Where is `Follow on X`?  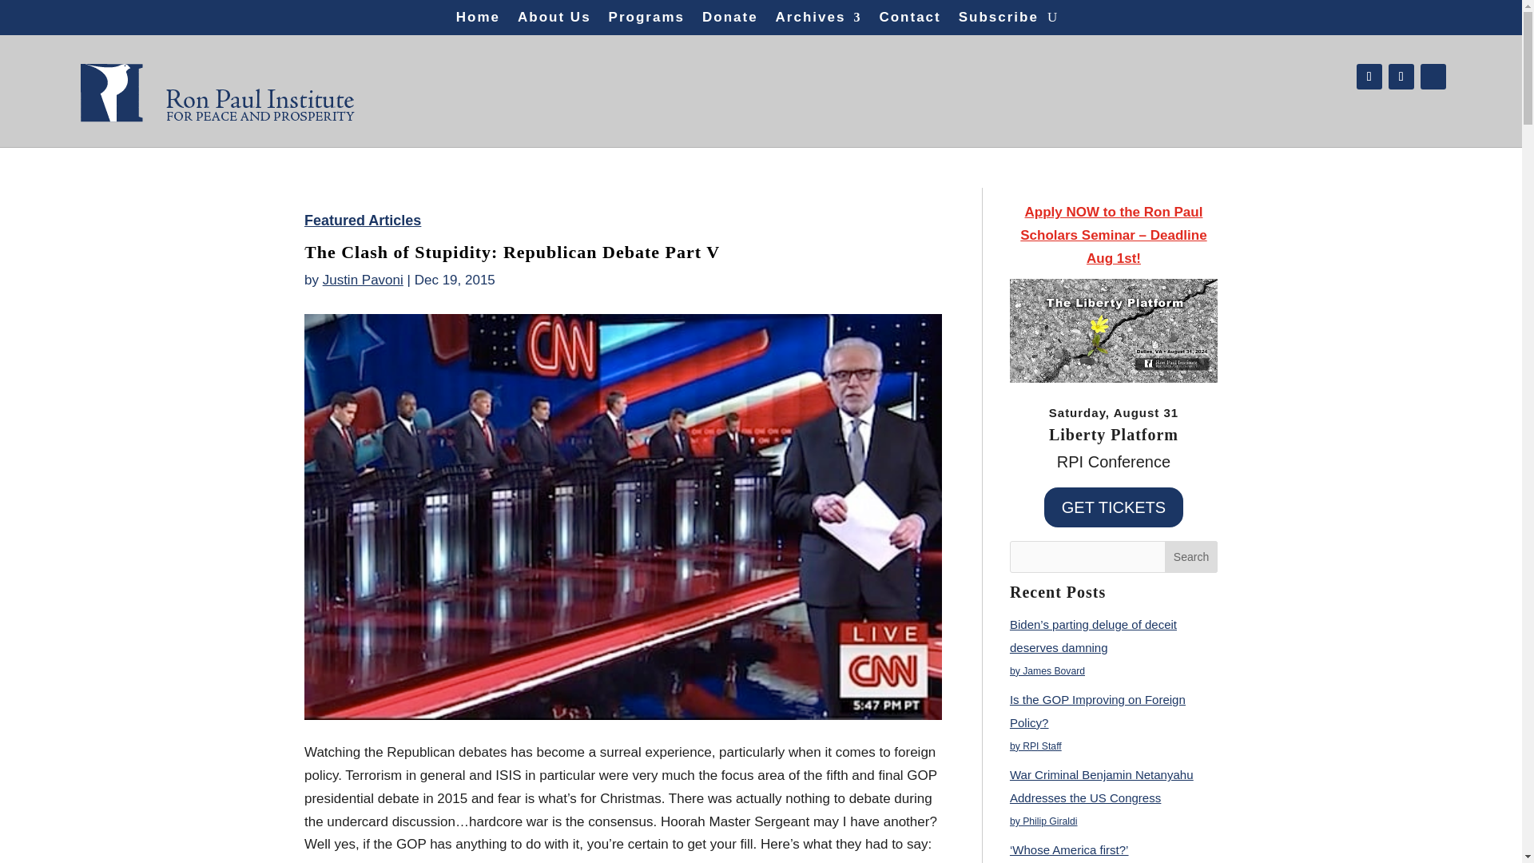
Follow on X is located at coordinates (1401, 77).